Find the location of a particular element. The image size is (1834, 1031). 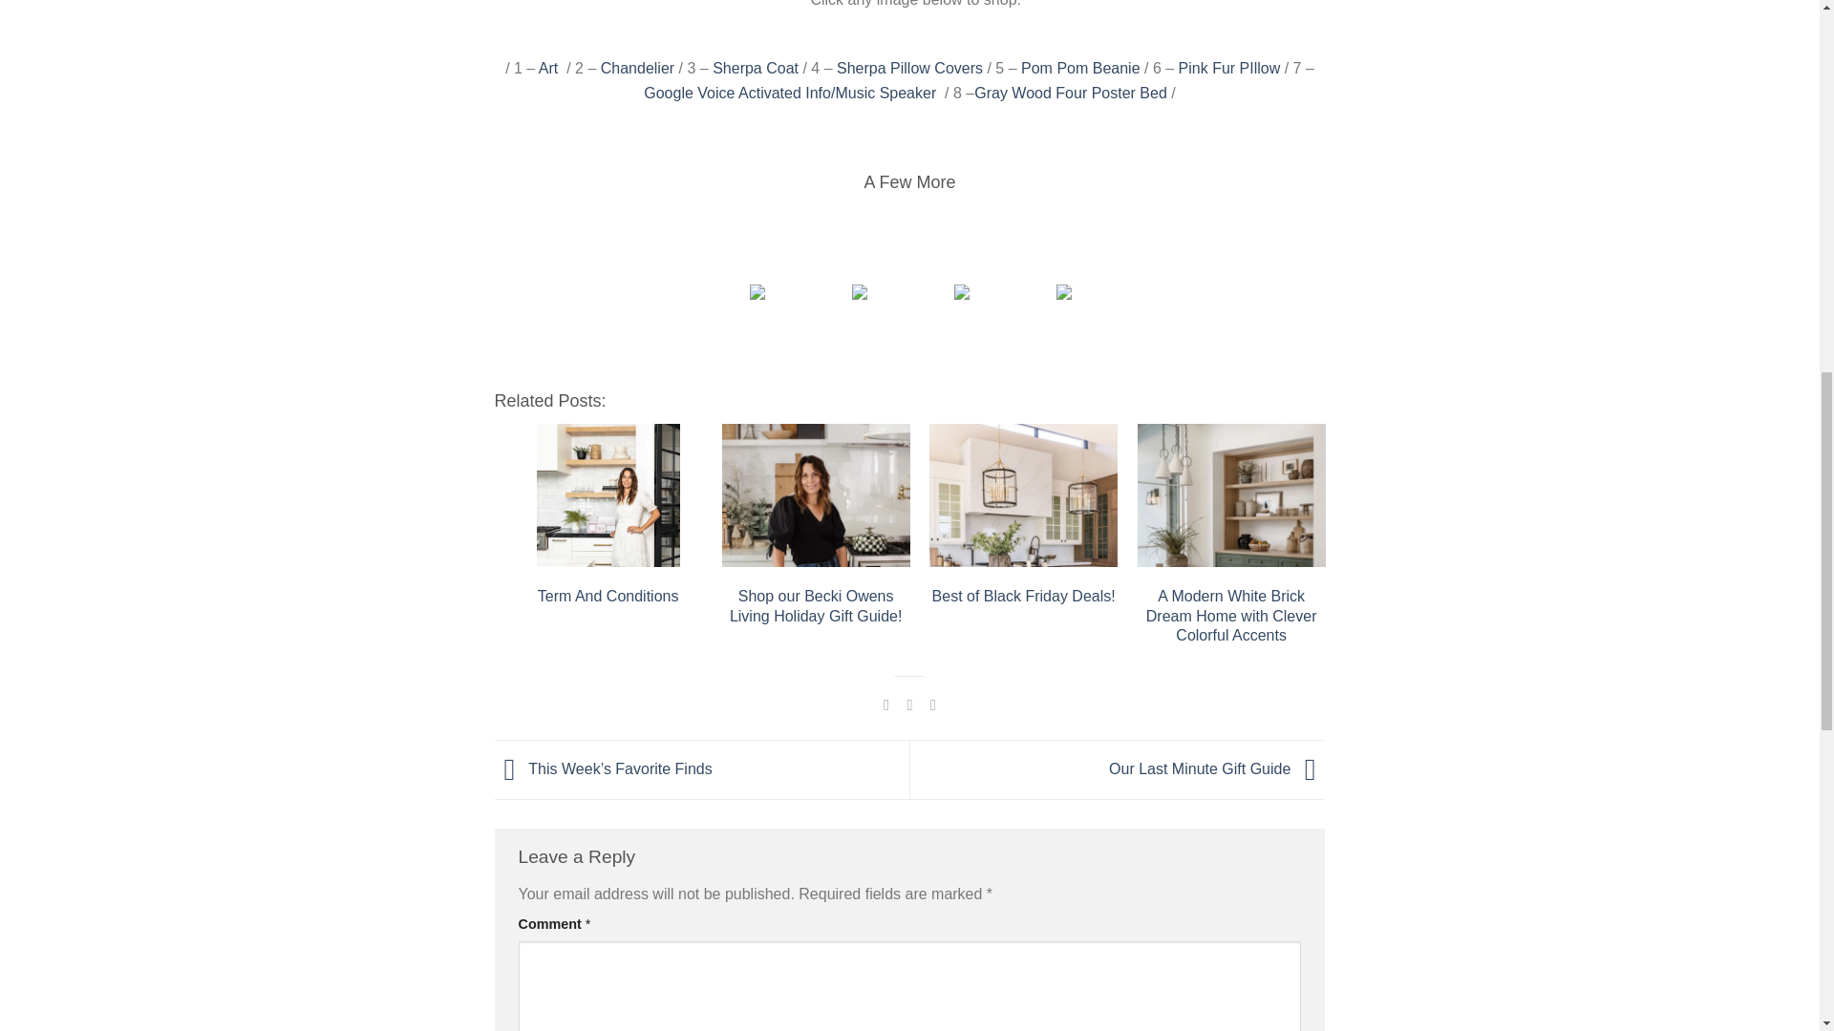

Best of Black Friday Deals! is located at coordinates (1023, 494).